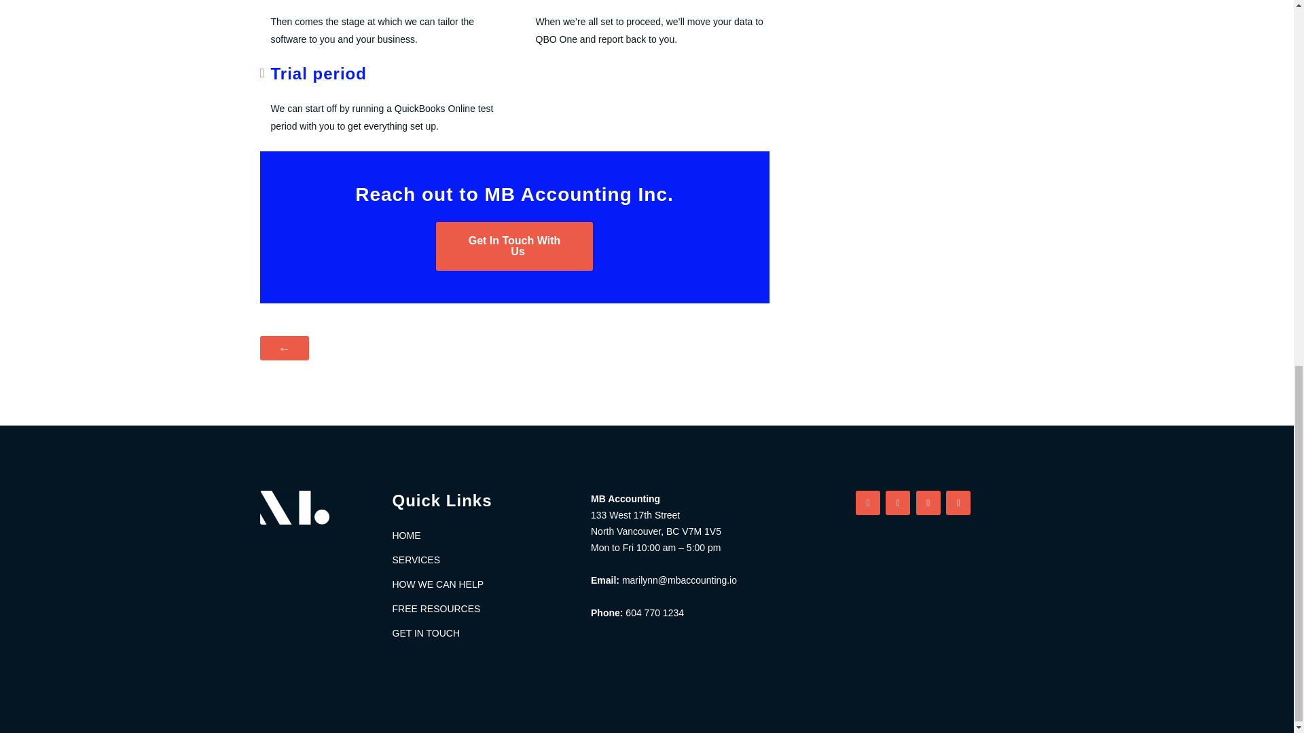  I want to click on SERVICES, so click(481, 560).